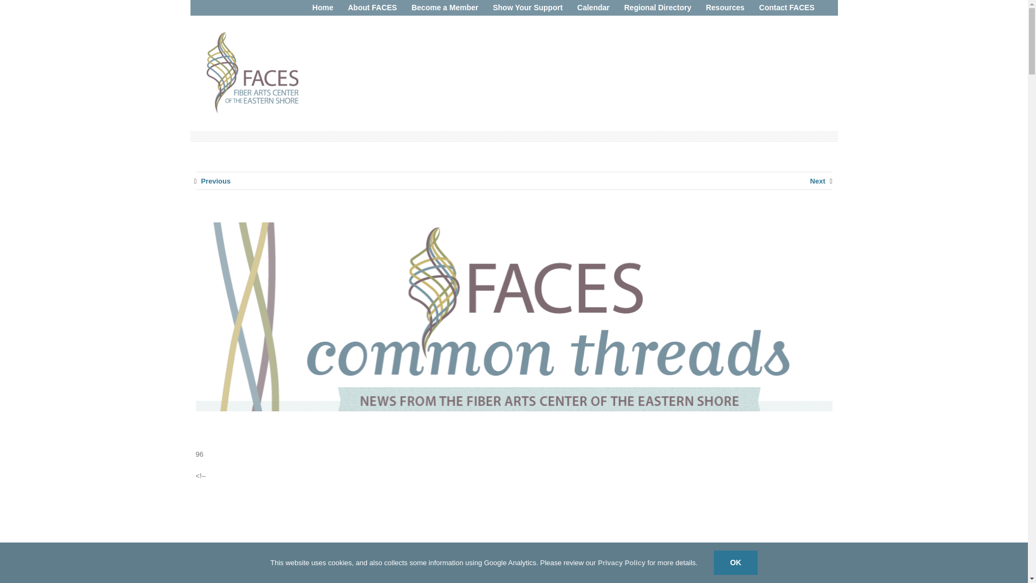 Image resolution: width=1036 pixels, height=583 pixels. What do you see at coordinates (445, 8) in the screenshot?
I see `Become a Member` at bounding box center [445, 8].